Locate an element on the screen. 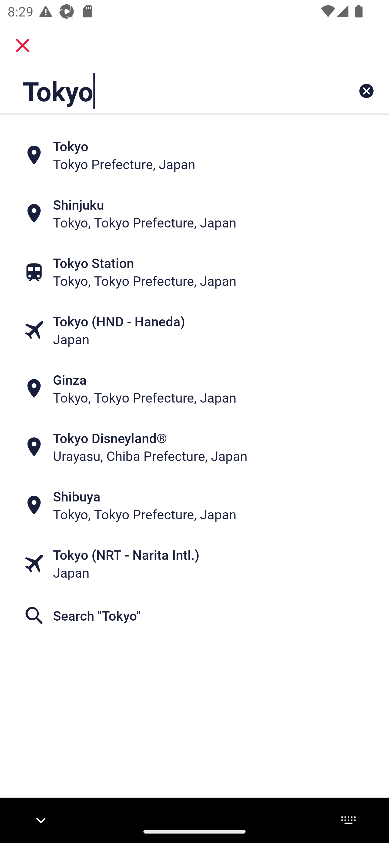 The image size is (389, 843). Tokyo Disneyland® Urayasu, Chiba Prefecture, Japan is located at coordinates (194, 447).